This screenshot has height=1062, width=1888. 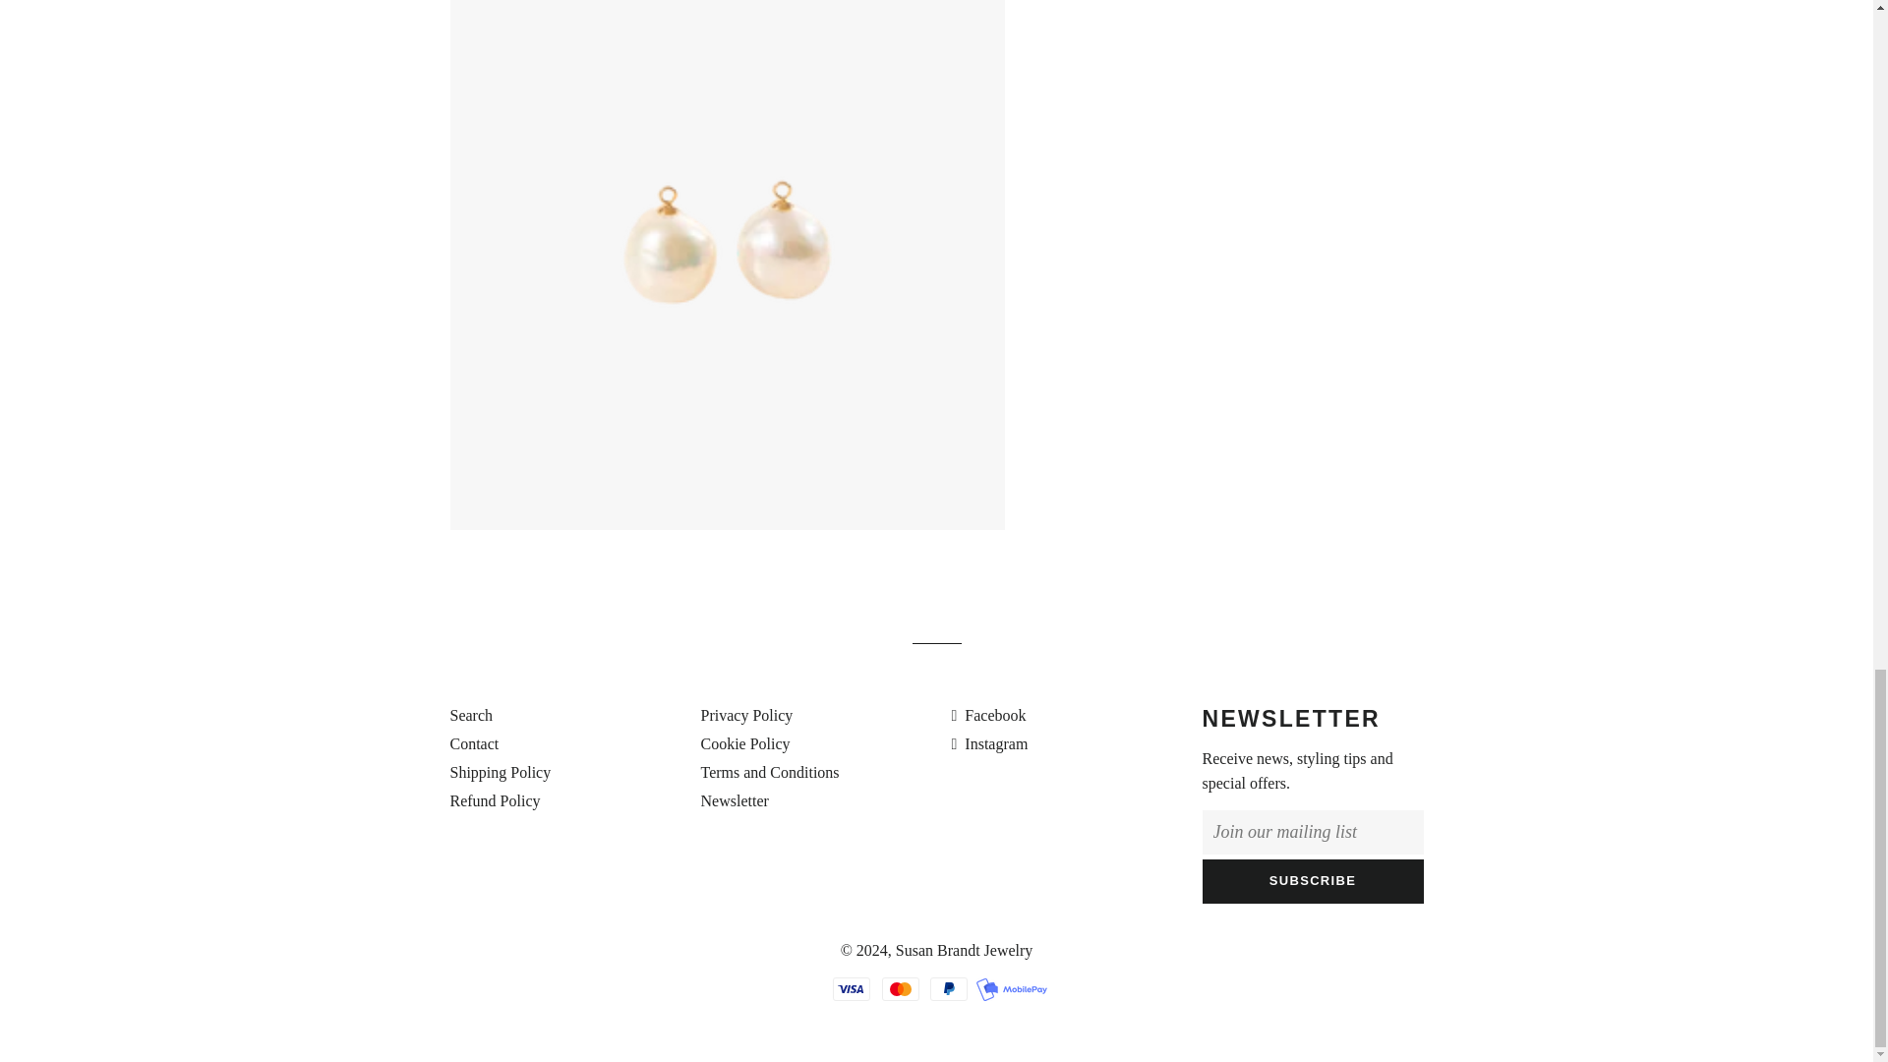 I want to click on Visa, so click(x=852, y=989).